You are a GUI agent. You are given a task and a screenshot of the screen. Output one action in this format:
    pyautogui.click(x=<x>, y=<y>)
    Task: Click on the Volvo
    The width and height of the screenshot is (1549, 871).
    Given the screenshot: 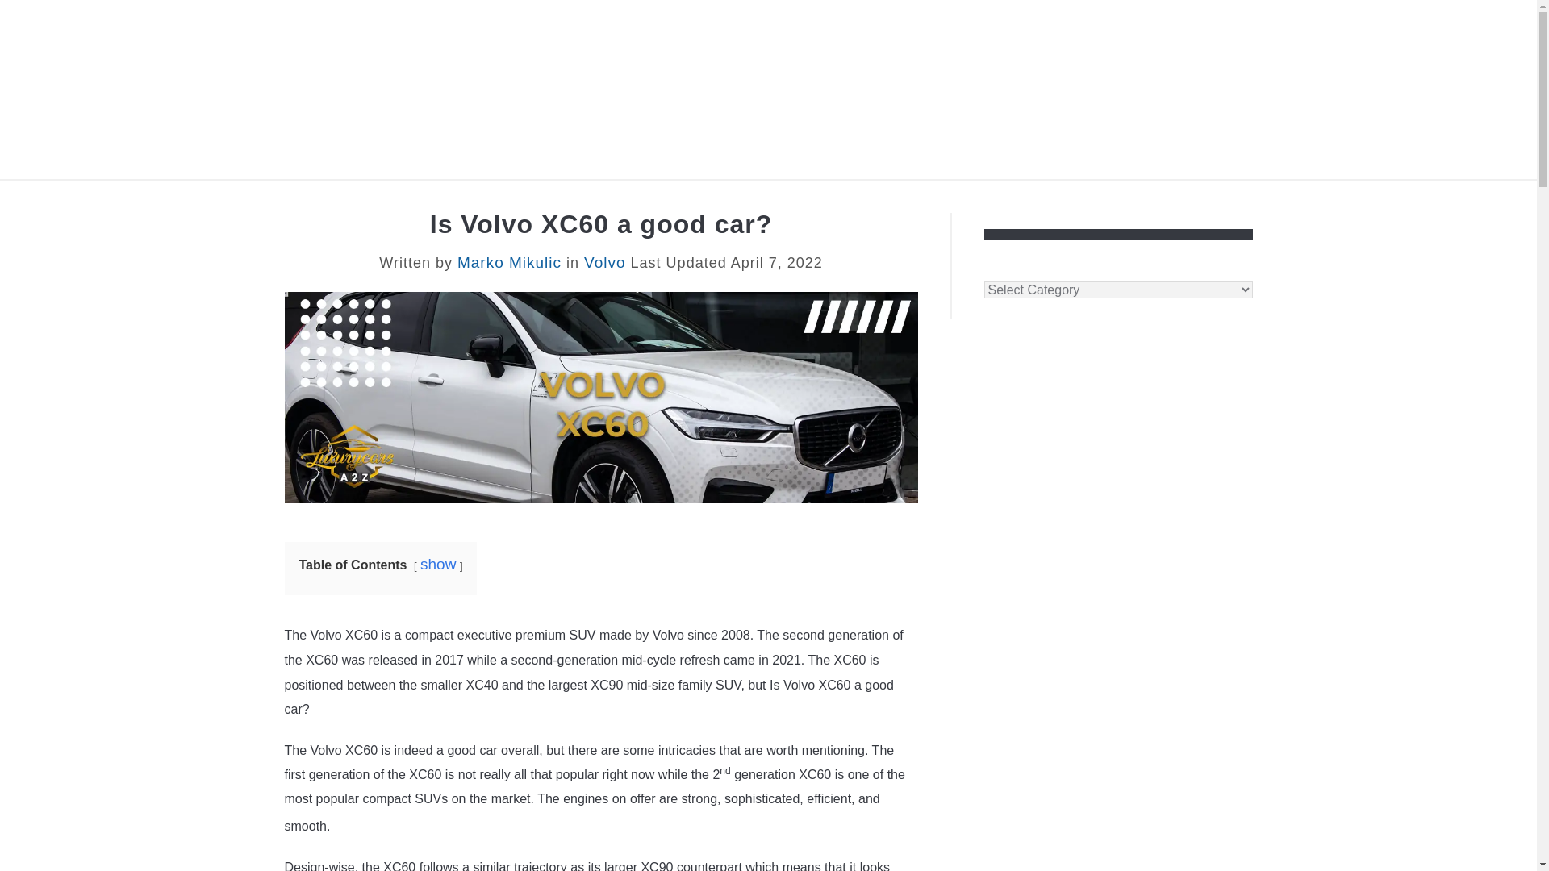 What is the action you would take?
    pyautogui.click(x=604, y=262)
    